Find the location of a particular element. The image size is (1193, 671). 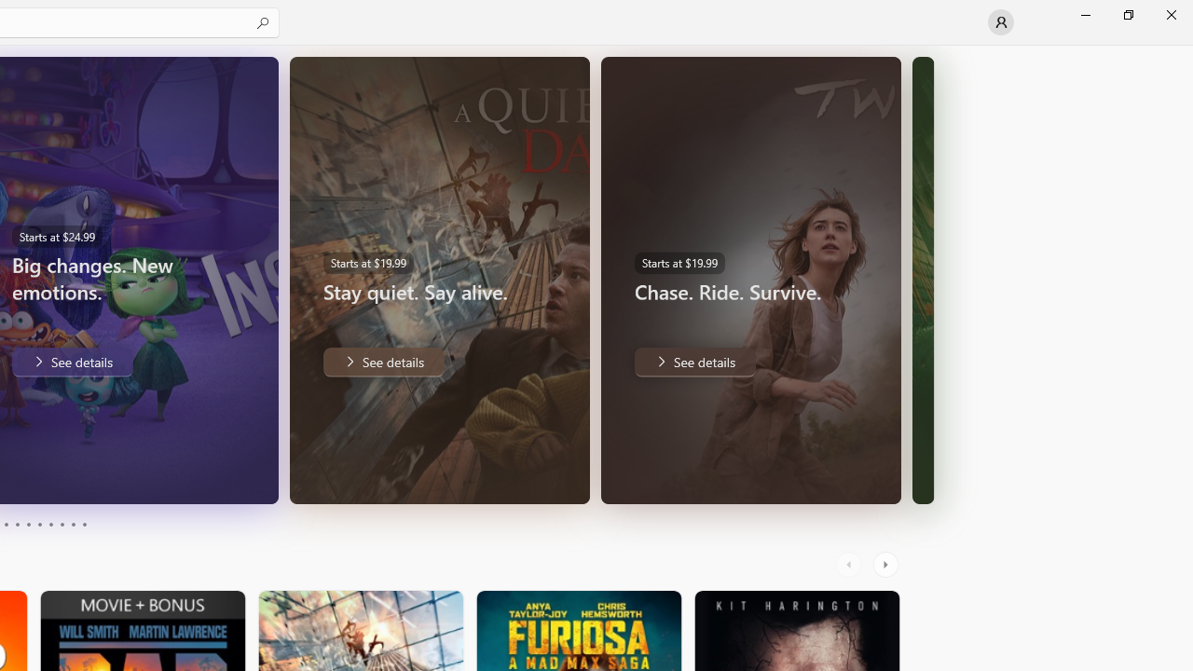

Close Microsoft Store is located at coordinates (1171, 15).